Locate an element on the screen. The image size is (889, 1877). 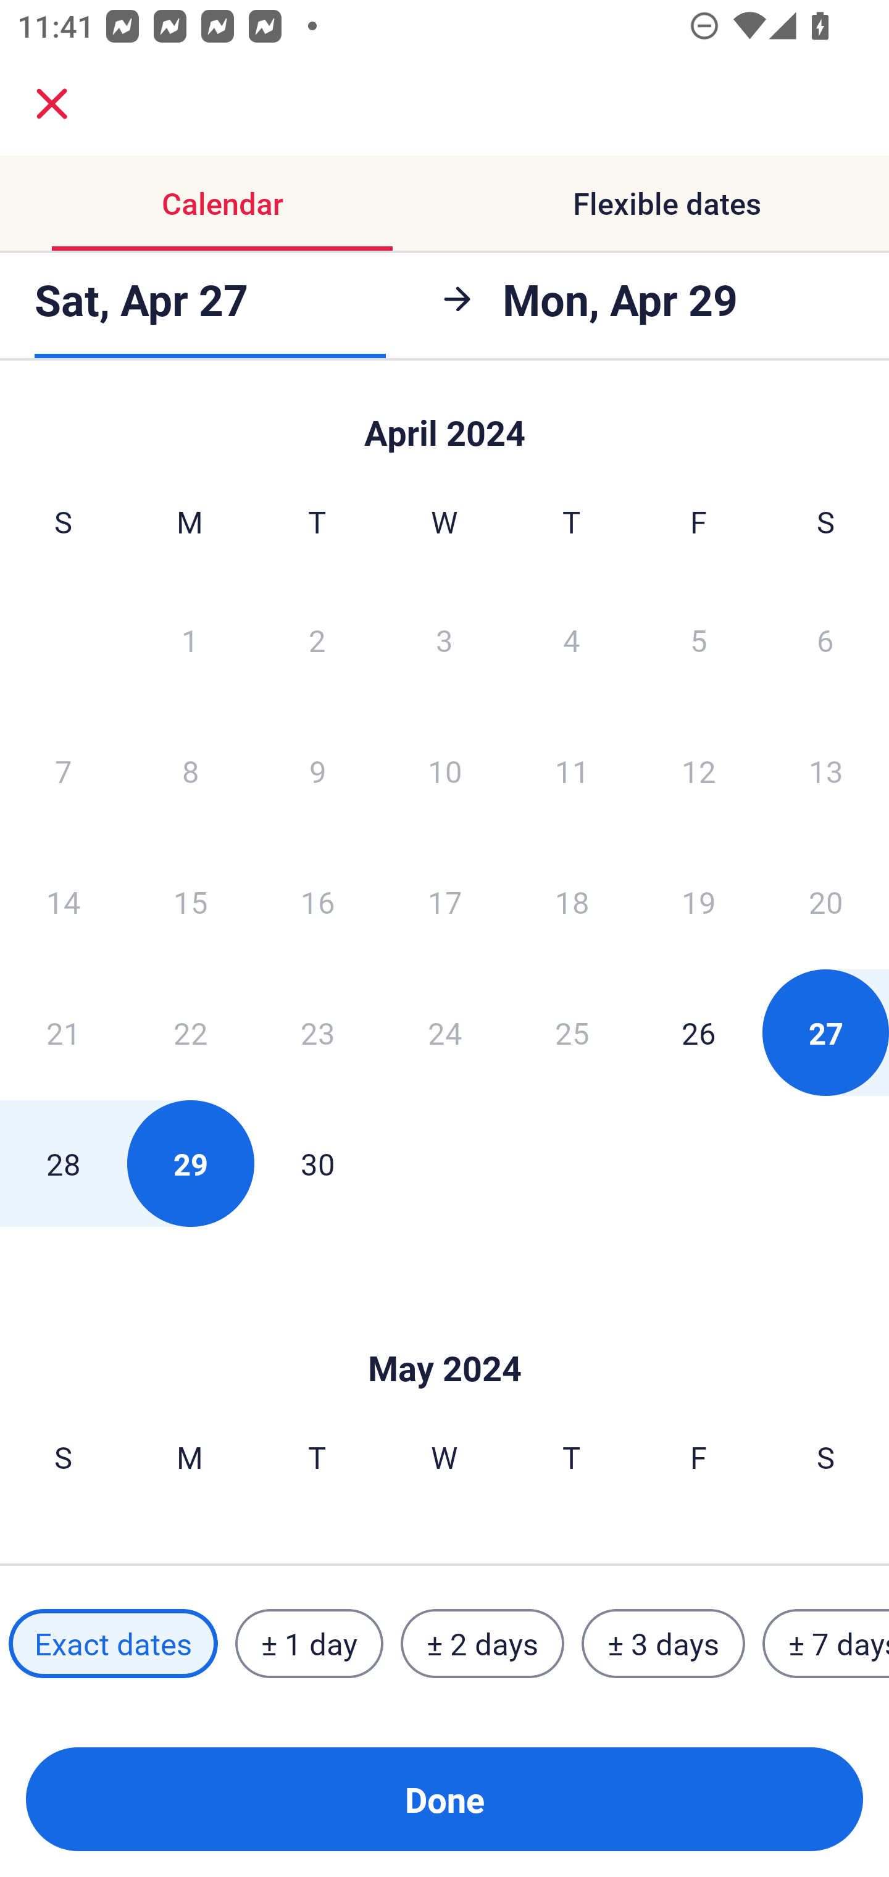
Skip to Done is located at coordinates (444, 1331).